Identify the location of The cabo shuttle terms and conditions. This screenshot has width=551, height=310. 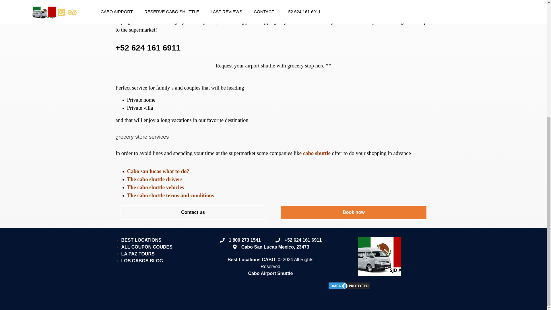
(170, 195).